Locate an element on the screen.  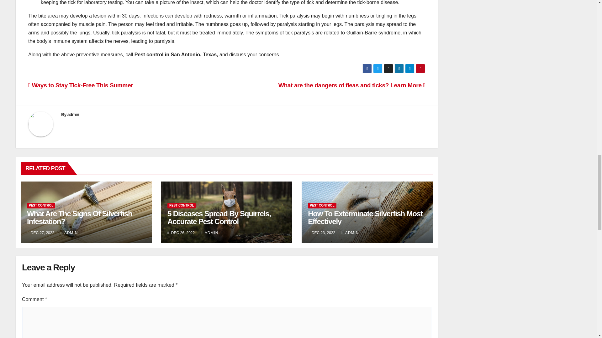
Permalink to: What Are The Signs Of Silverfish Infestation? is located at coordinates (79, 217).